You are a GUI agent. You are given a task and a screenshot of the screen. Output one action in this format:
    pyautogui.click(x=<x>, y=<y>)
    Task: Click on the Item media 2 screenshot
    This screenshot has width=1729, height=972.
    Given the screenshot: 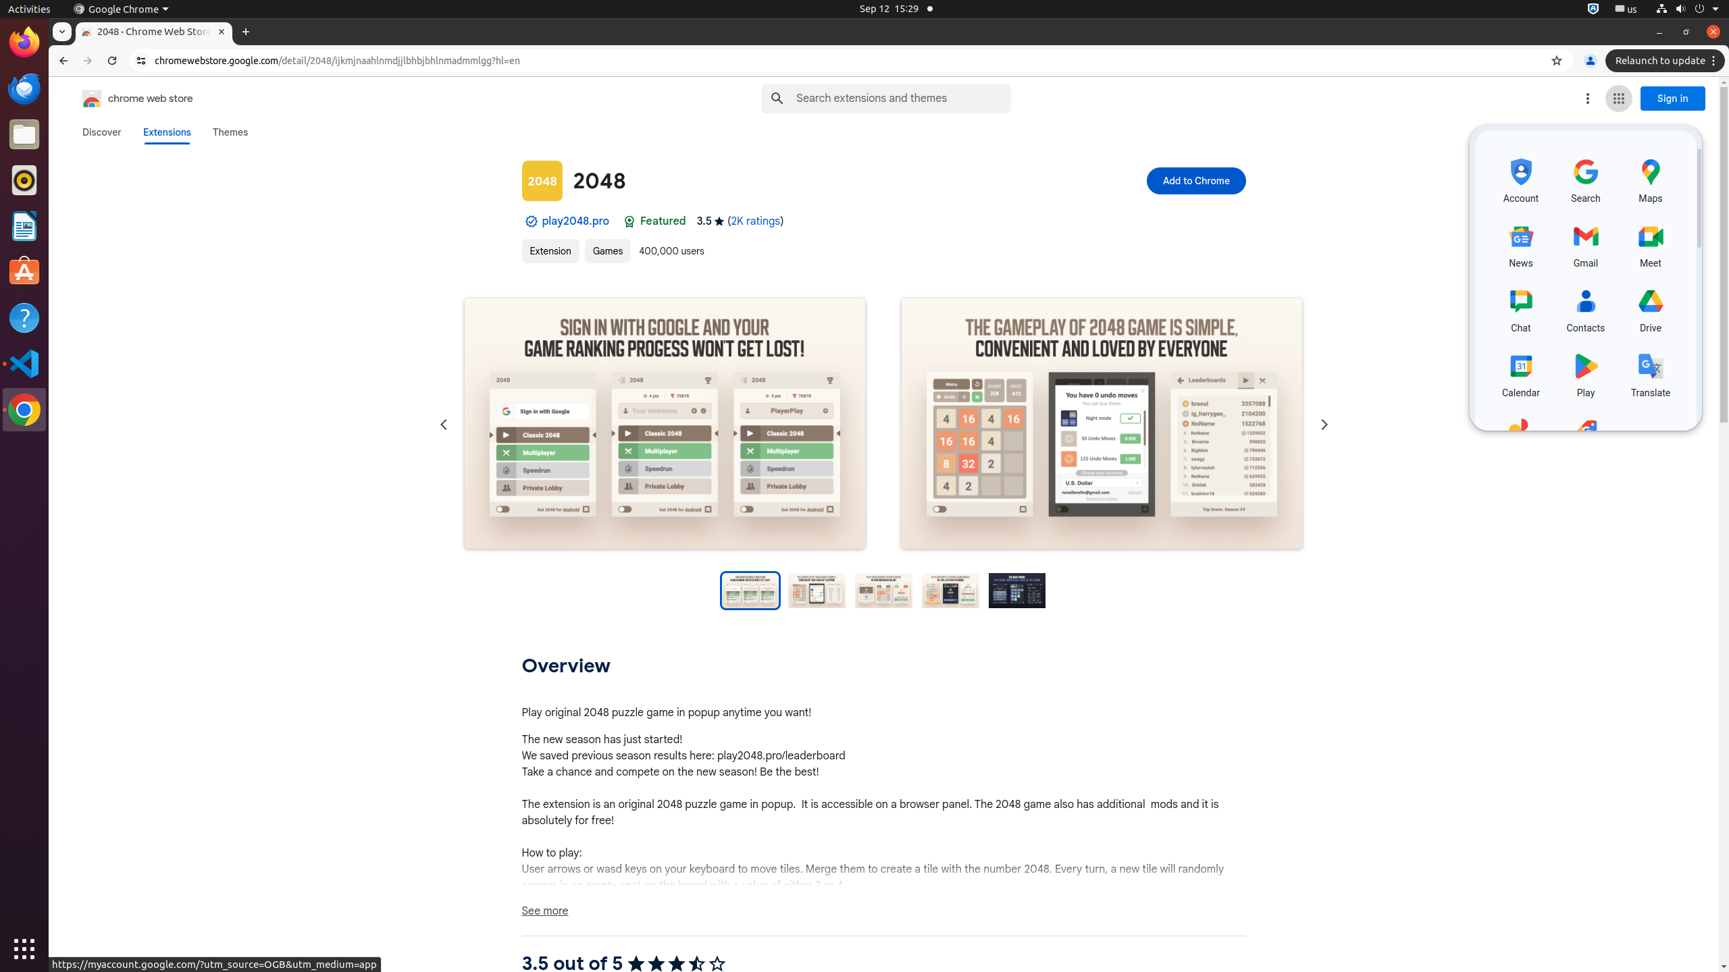 What is the action you would take?
    pyautogui.click(x=1102, y=425)
    